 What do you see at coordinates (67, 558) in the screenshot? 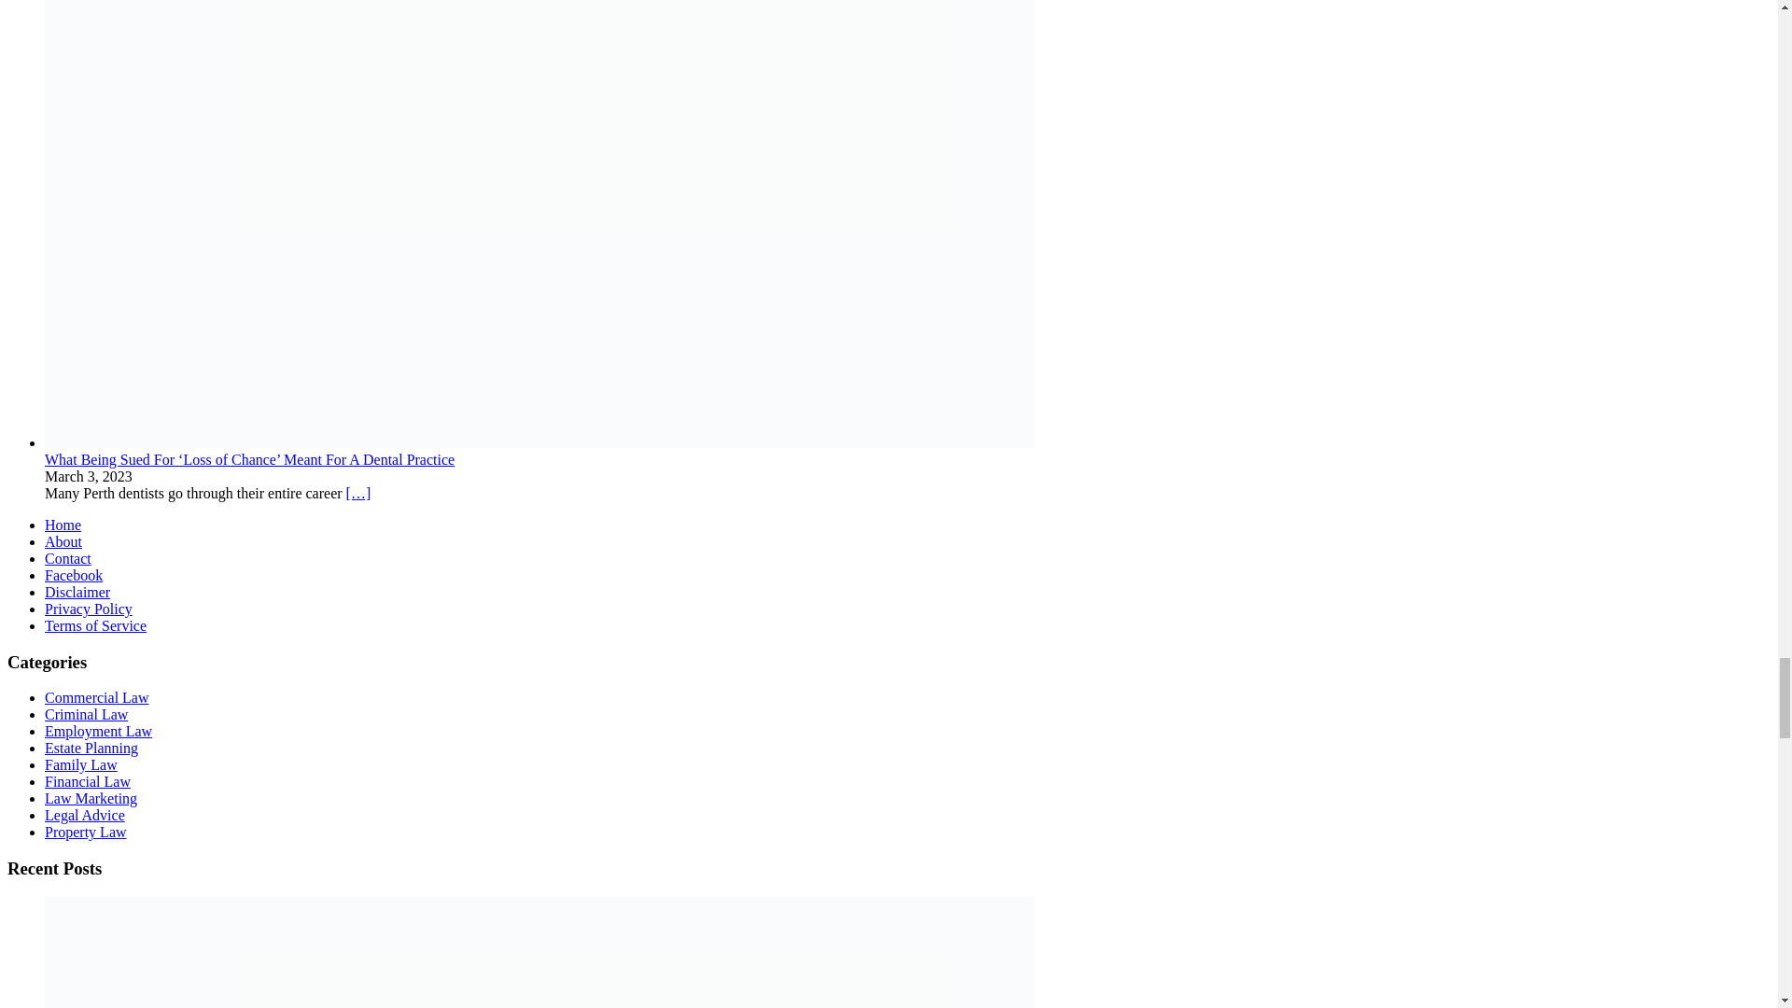
I see `Contact` at bounding box center [67, 558].